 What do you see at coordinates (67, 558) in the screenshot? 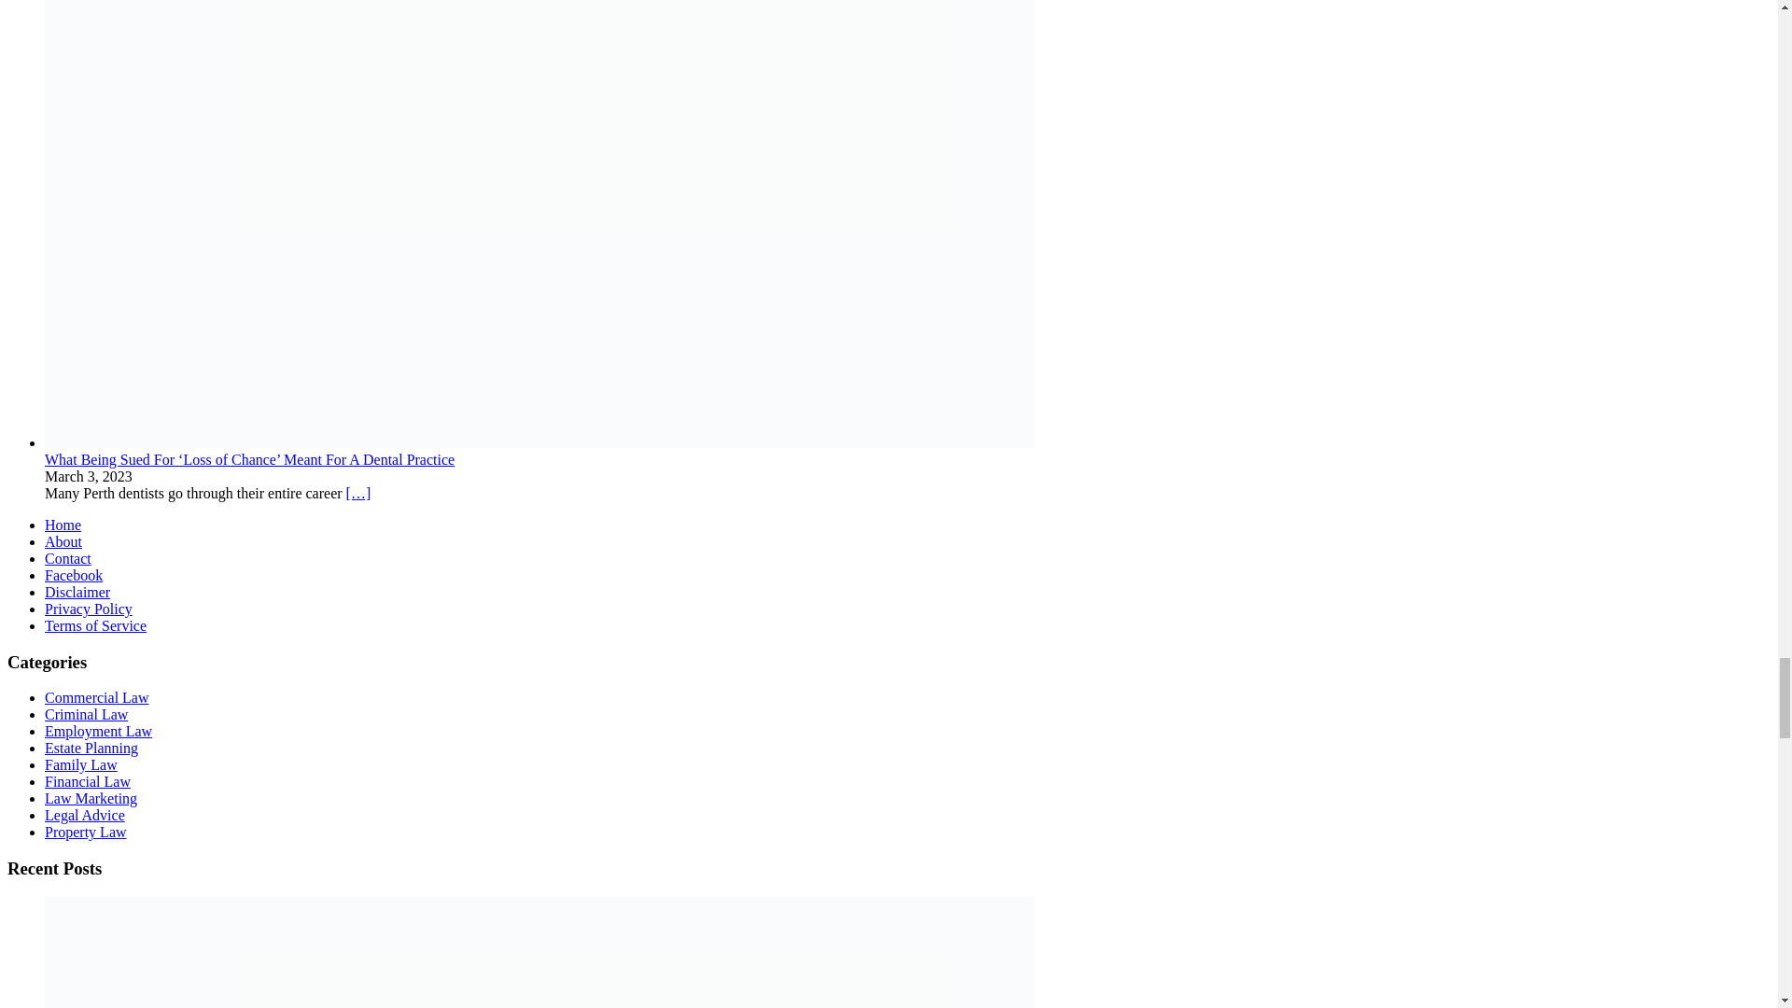
I see `Contact` at bounding box center [67, 558].